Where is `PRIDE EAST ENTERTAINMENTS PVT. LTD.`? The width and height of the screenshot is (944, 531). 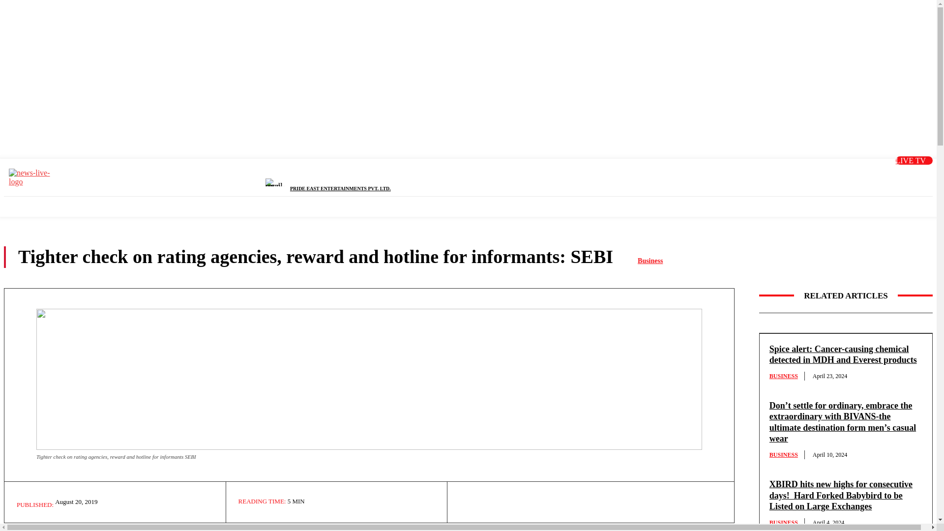 PRIDE EAST ENTERTAINMENTS PVT. LTD. is located at coordinates (340, 188).